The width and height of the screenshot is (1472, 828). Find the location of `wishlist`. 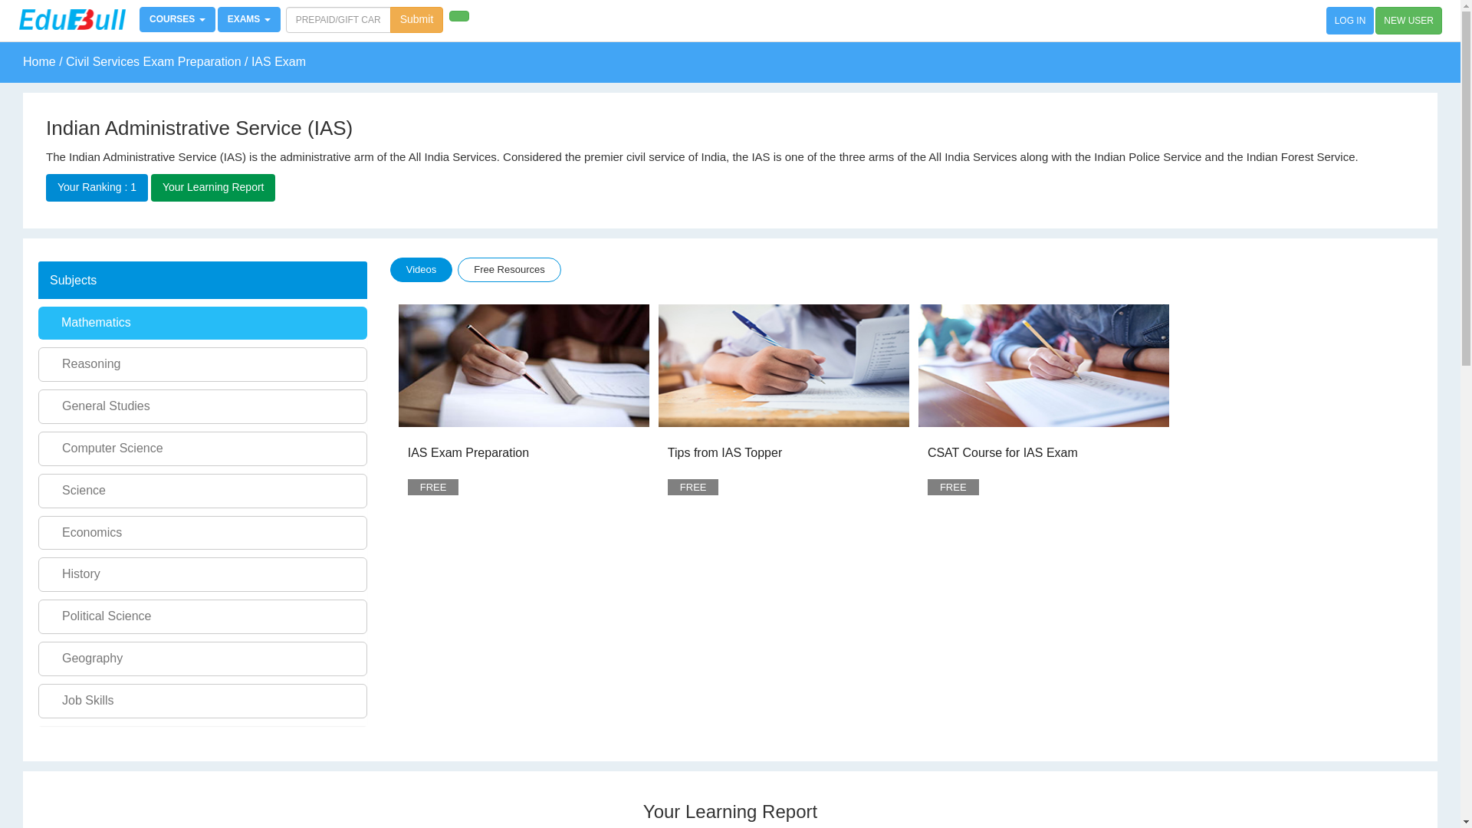

wishlist is located at coordinates (632, 480).